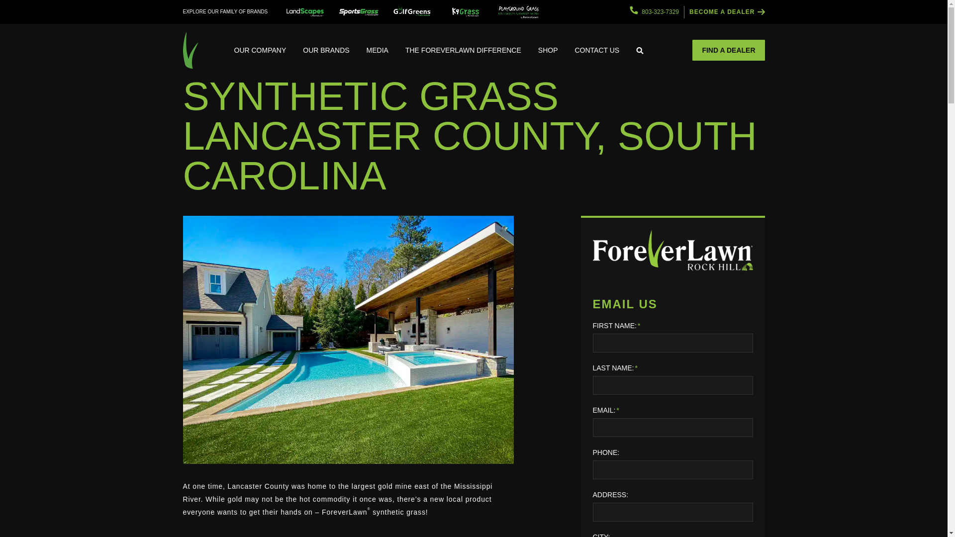 The image size is (955, 537). Describe the element at coordinates (325, 50) in the screenshot. I see `OUR BRANDS` at that location.